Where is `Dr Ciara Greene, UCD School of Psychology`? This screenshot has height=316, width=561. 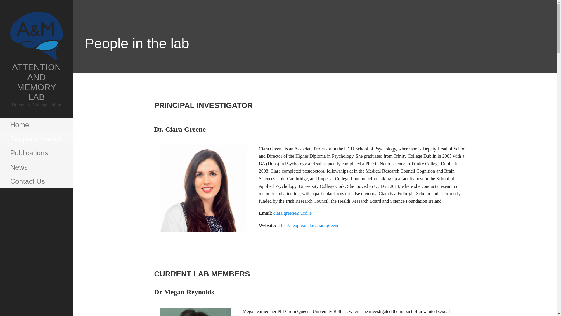
Dr Ciara Greene, UCD School of Psychology is located at coordinates (203, 188).